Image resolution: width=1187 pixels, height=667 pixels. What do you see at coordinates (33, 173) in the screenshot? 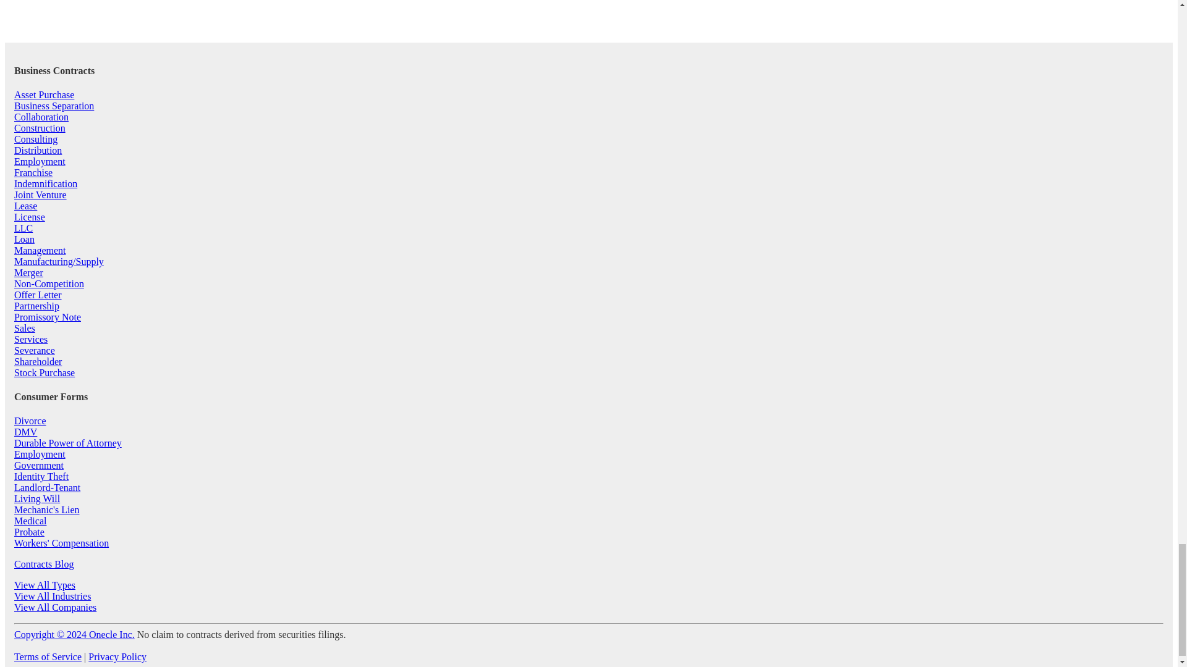
I see `Franchise` at bounding box center [33, 173].